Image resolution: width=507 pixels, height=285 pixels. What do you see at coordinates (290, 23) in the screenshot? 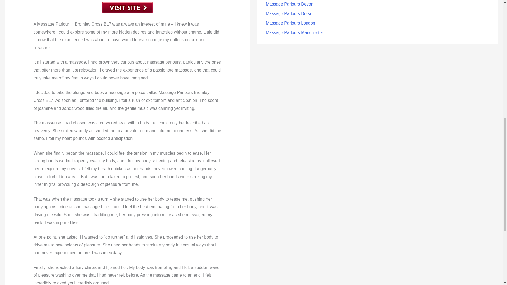
I see `Massage Parlours London` at bounding box center [290, 23].